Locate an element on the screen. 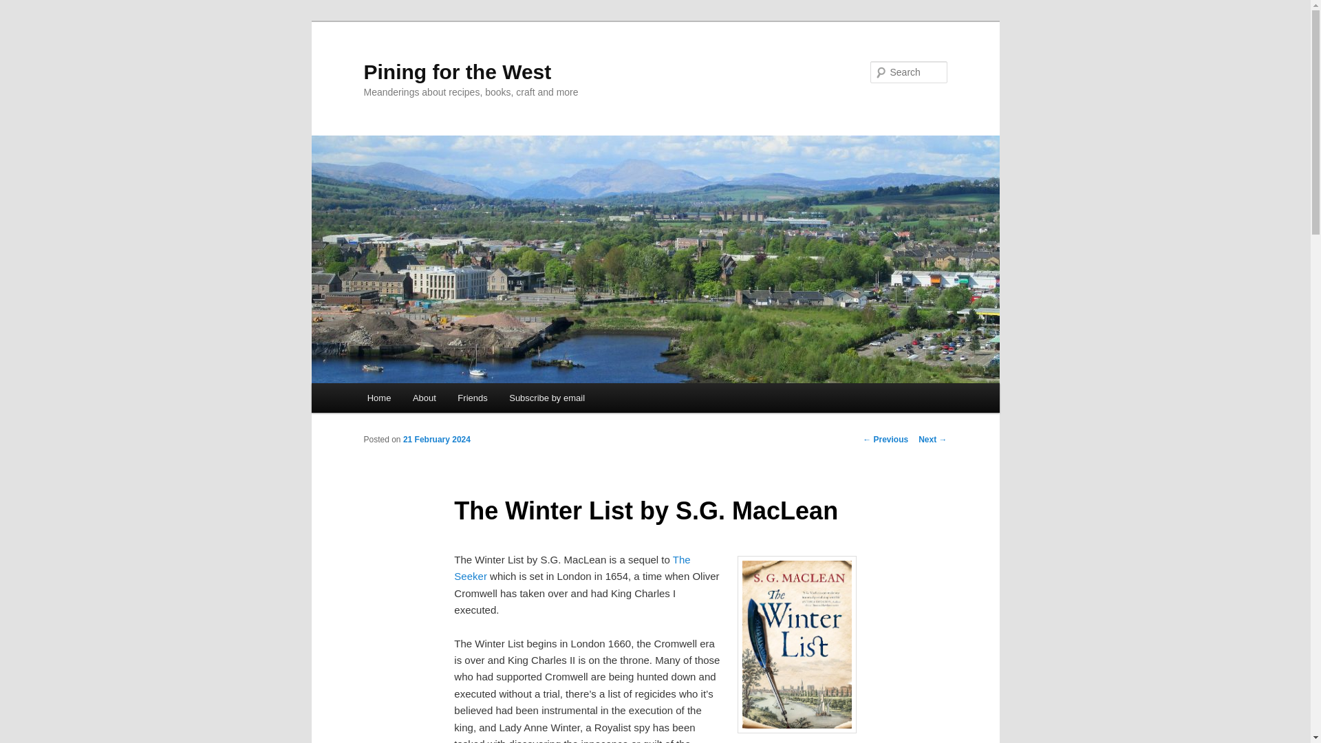 Image resolution: width=1321 pixels, height=743 pixels. Search is located at coordinates (22, 8).